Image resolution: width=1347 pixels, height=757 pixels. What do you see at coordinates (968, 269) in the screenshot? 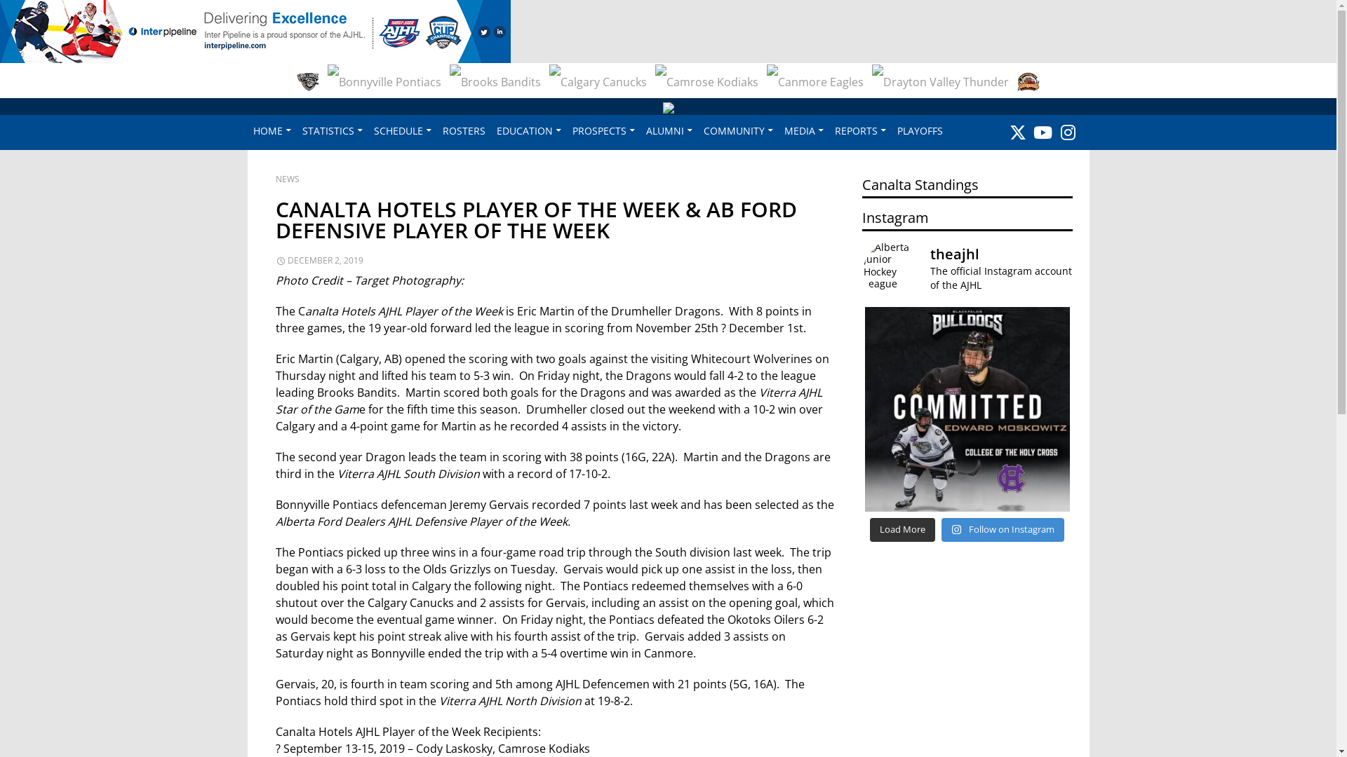
I see `theajhl
The official Instagram account of the AJHL` at bounding box center [968, 269].